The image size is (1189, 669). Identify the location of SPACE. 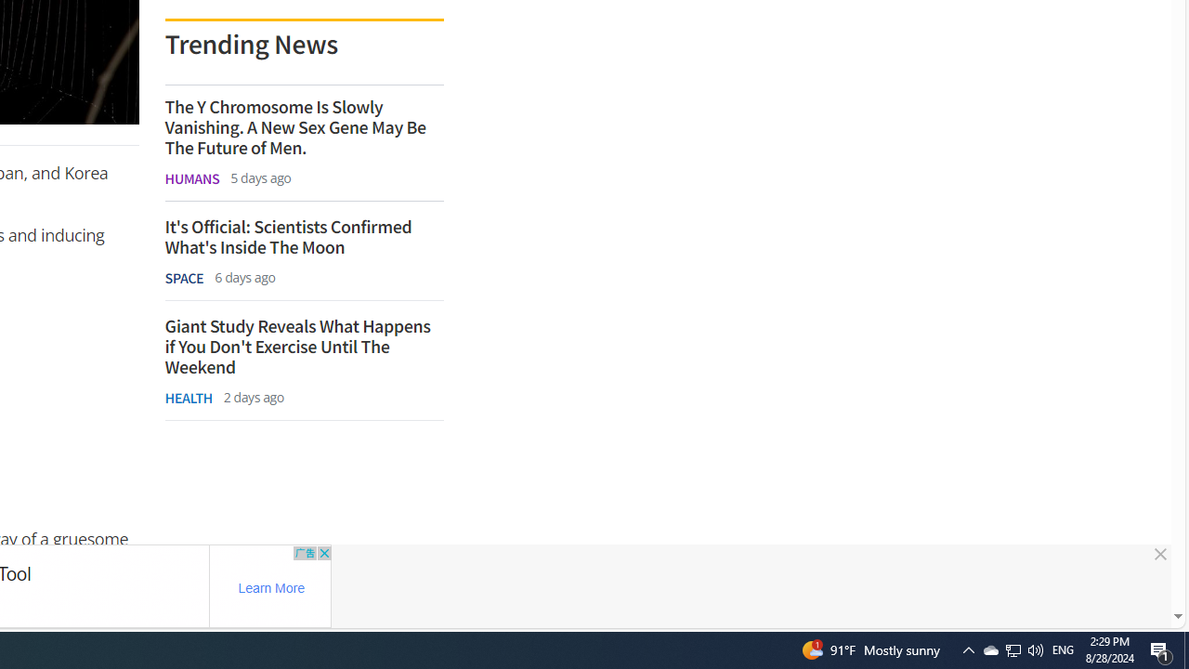
(184, 278).